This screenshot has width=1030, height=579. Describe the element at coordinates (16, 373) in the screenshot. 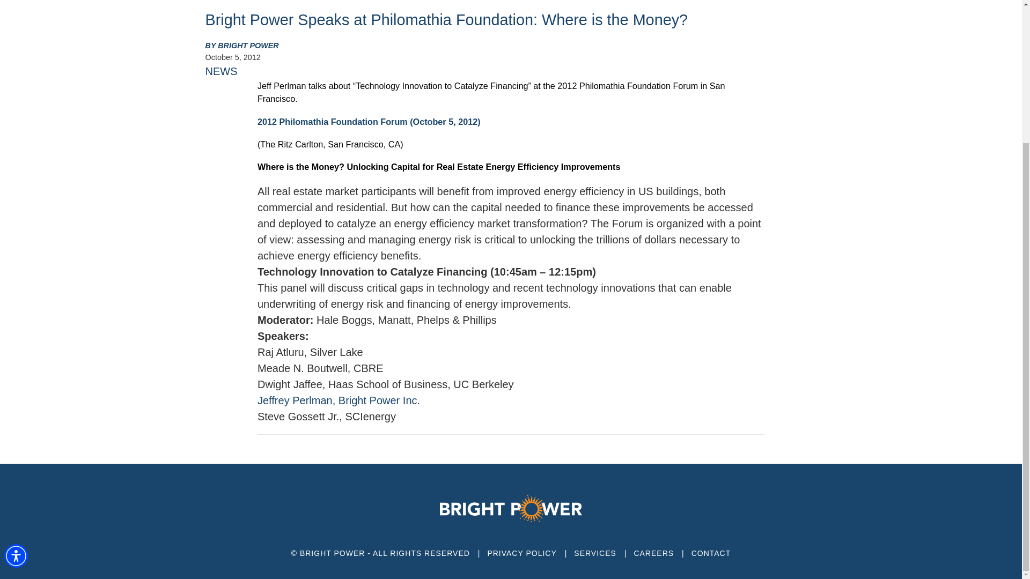

I see `Accessibility Menu` at that location.